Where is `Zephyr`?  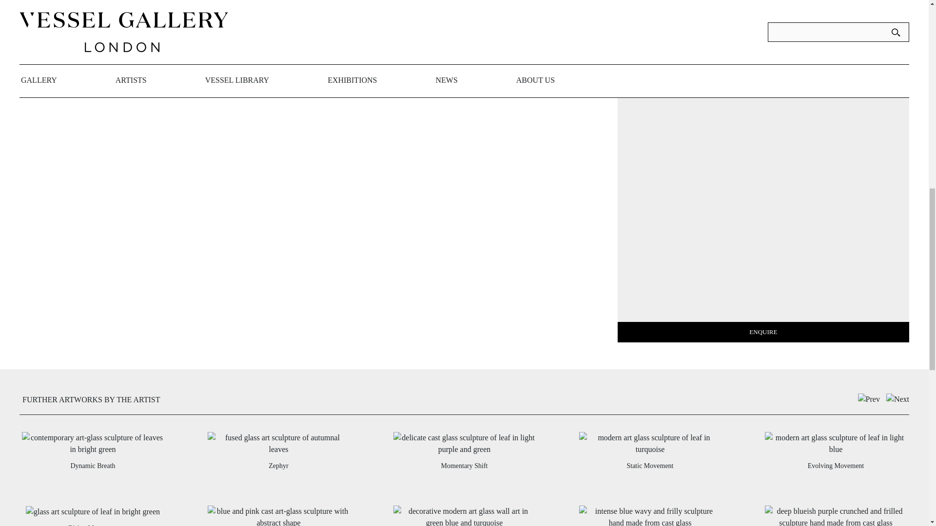 Zephyr is located at coordinates (278, 466).